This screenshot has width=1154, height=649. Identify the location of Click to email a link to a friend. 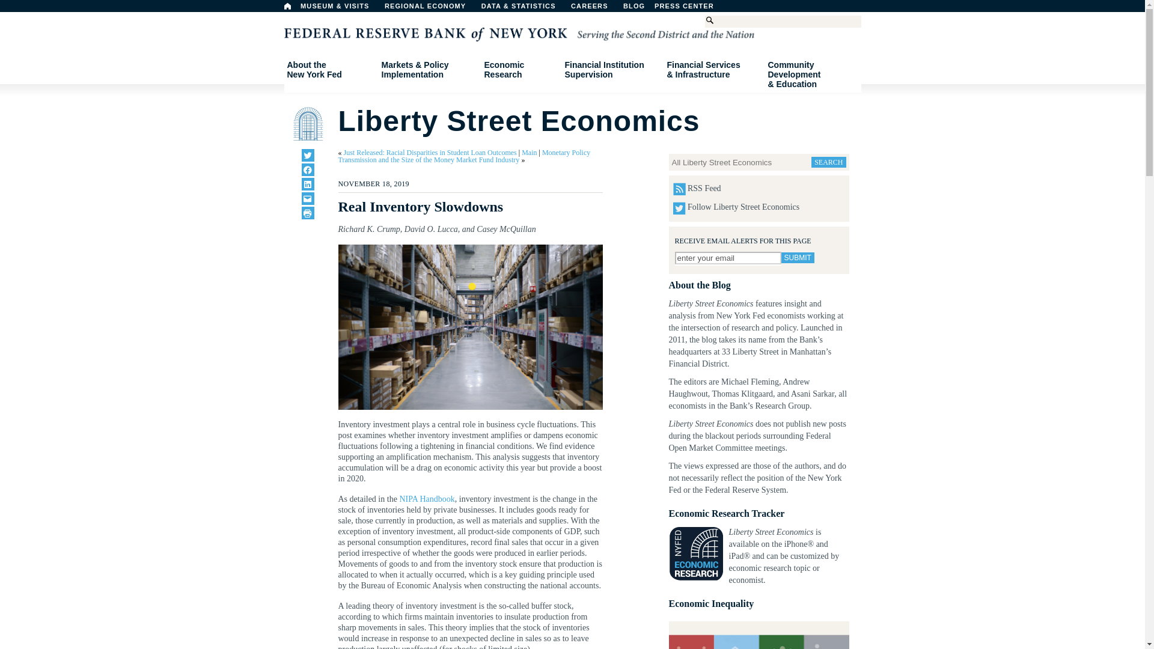
(308, 198).